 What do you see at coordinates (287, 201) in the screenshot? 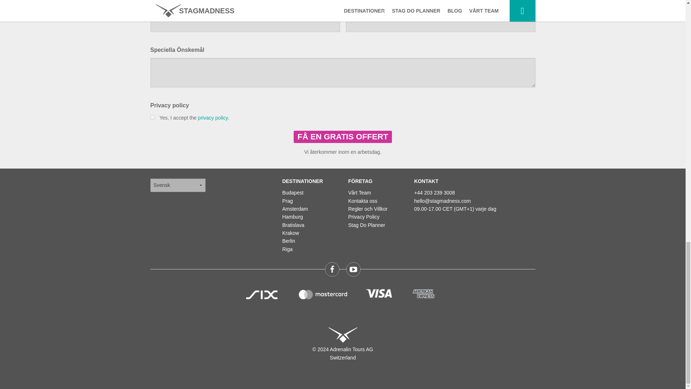
I see `Prag` at bounding box center [287, 201].